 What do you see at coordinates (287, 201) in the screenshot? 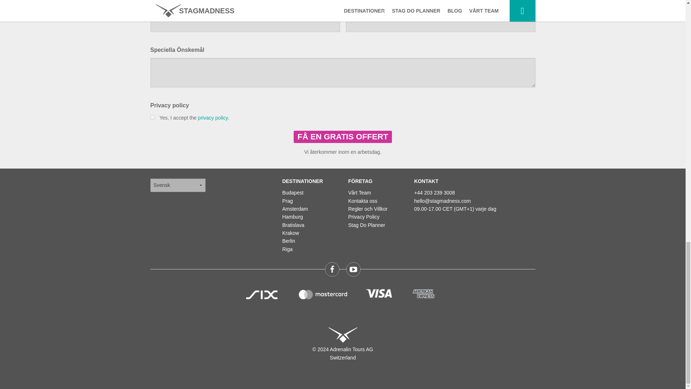
I see `Prag` at bounding box center [287, 201].